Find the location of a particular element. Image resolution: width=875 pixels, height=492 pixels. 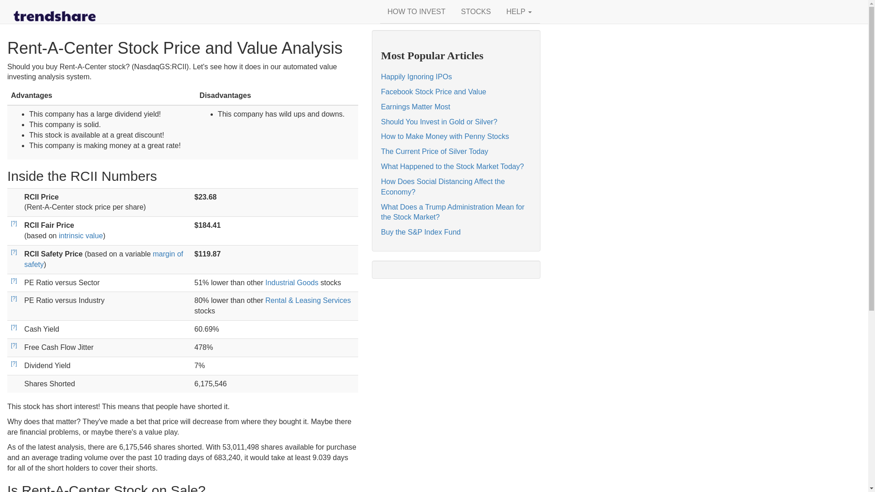

HELP is located at coordinates (519, 12).